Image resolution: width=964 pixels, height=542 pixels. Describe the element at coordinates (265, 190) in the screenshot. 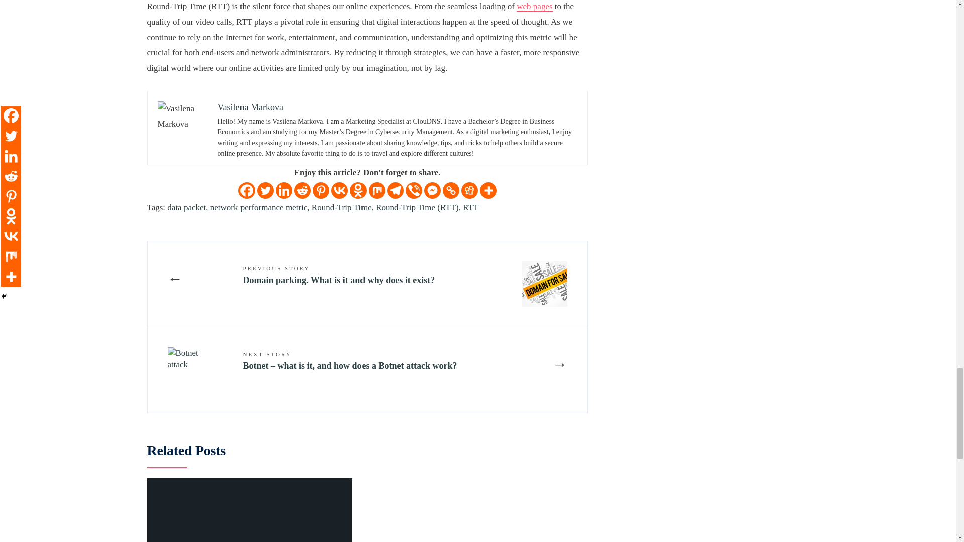

I see `Twitter` at that location.